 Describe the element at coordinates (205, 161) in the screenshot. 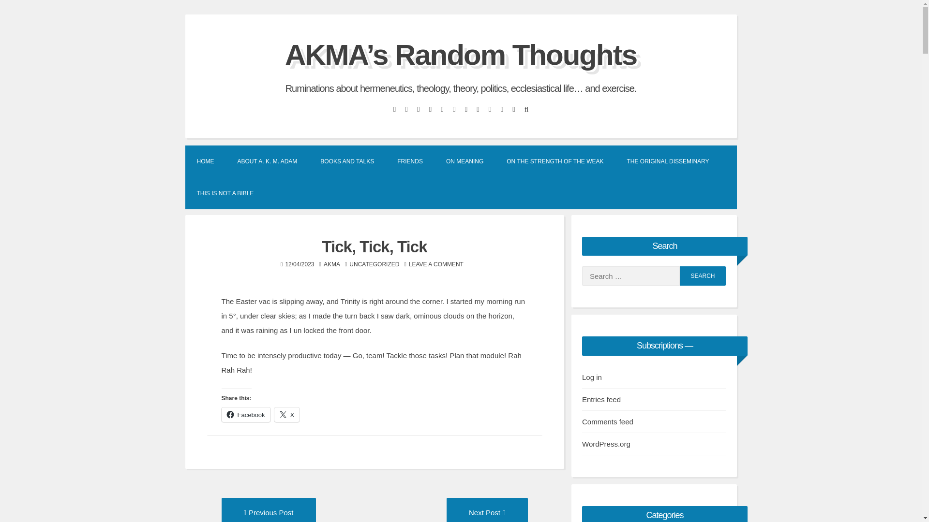

I see `HOME` at that location.